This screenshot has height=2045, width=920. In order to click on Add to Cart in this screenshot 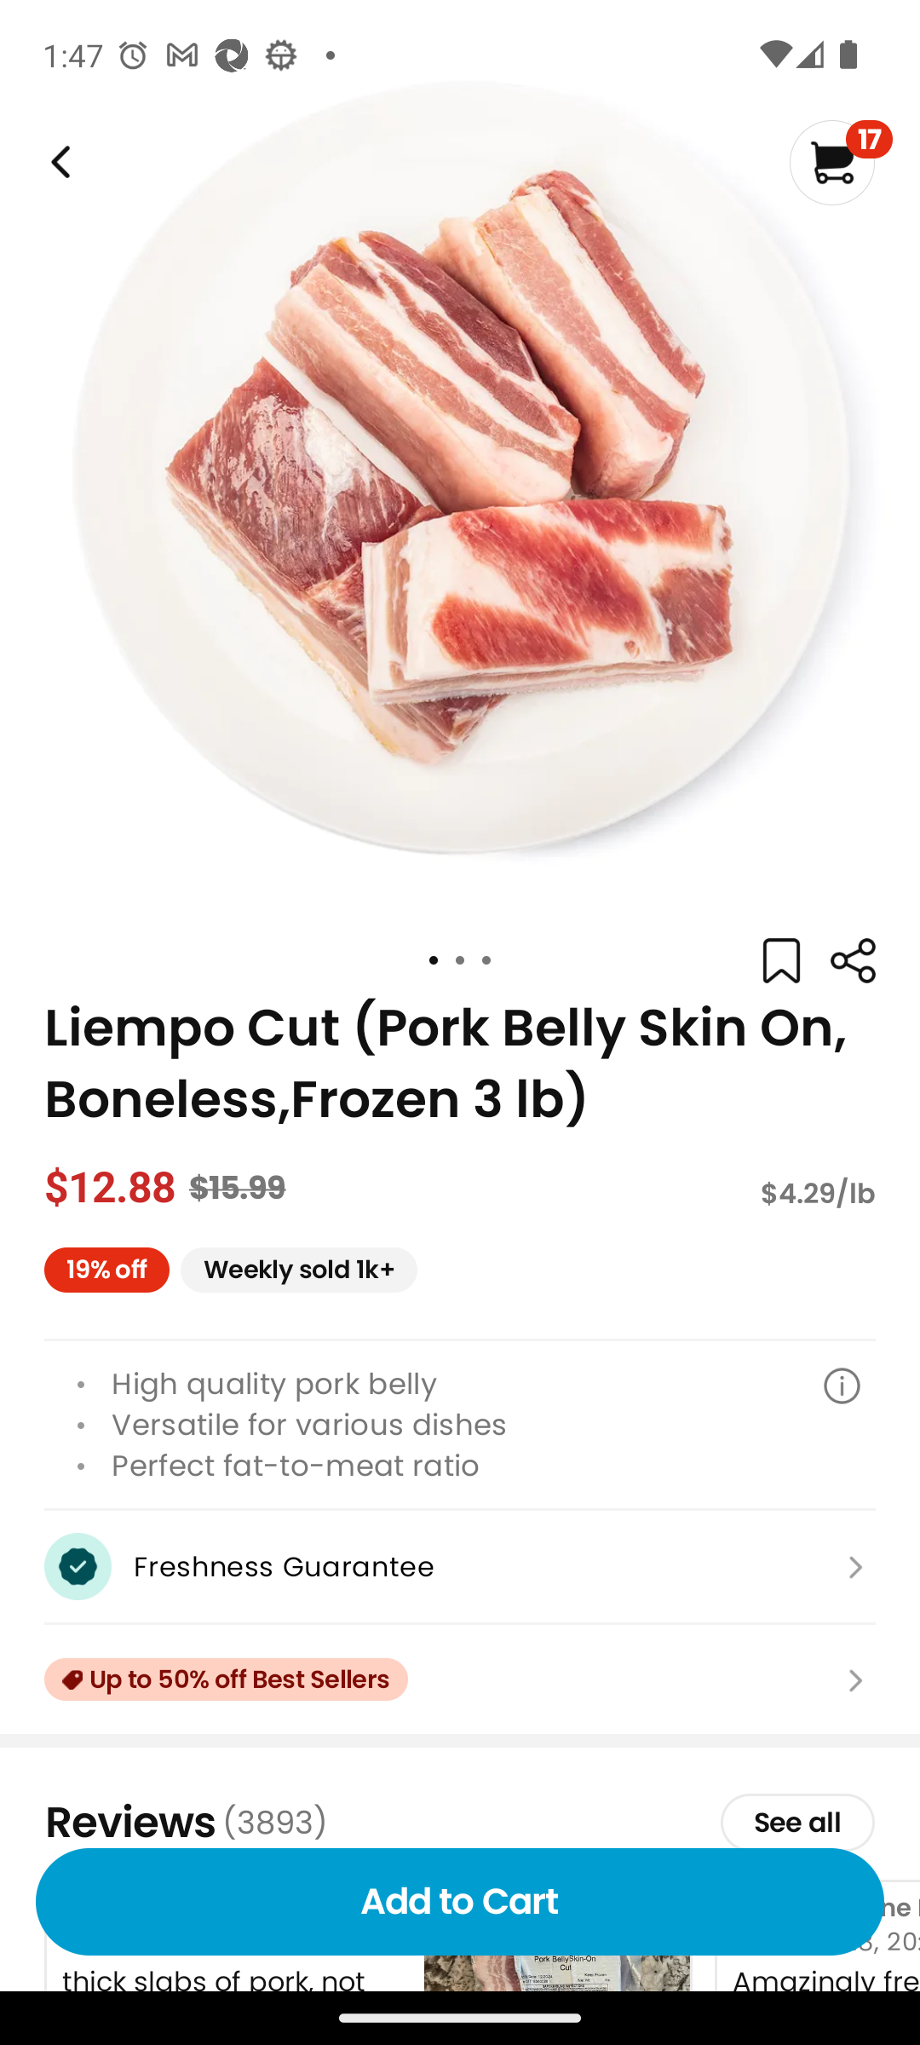, I will do `click(460, 1902)`.